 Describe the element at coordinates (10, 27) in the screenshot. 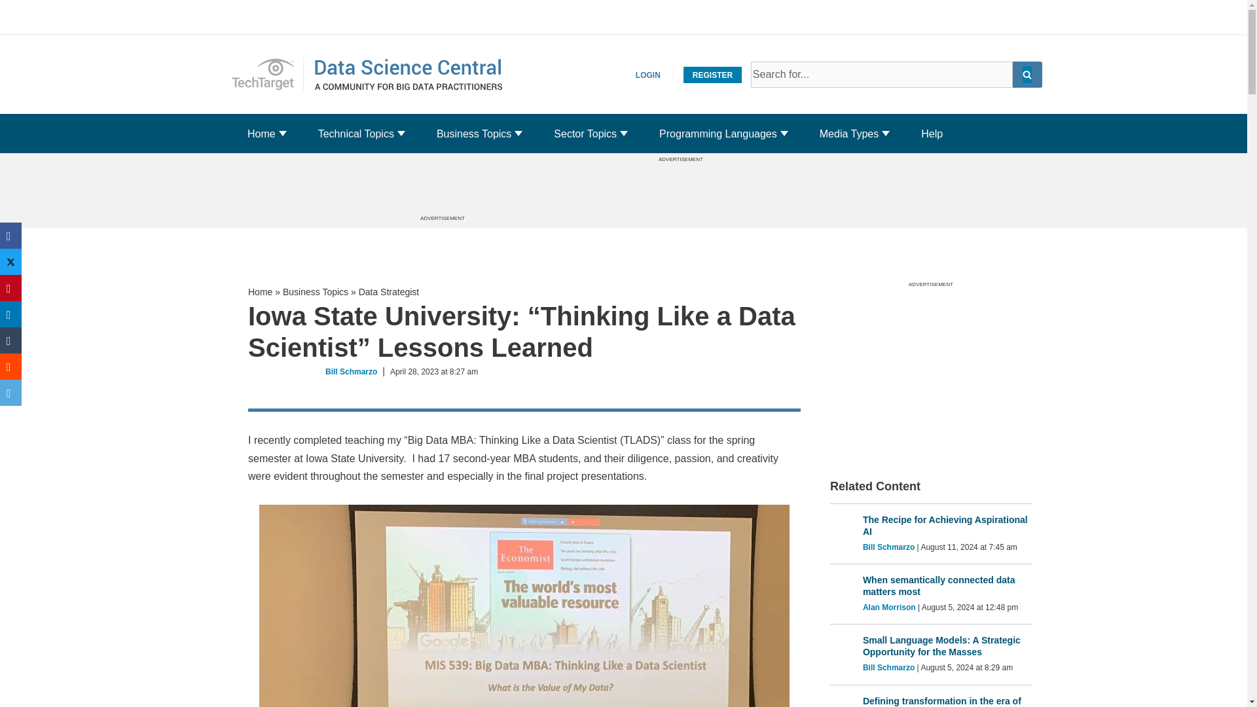

I see `Technical Topics` at that location.